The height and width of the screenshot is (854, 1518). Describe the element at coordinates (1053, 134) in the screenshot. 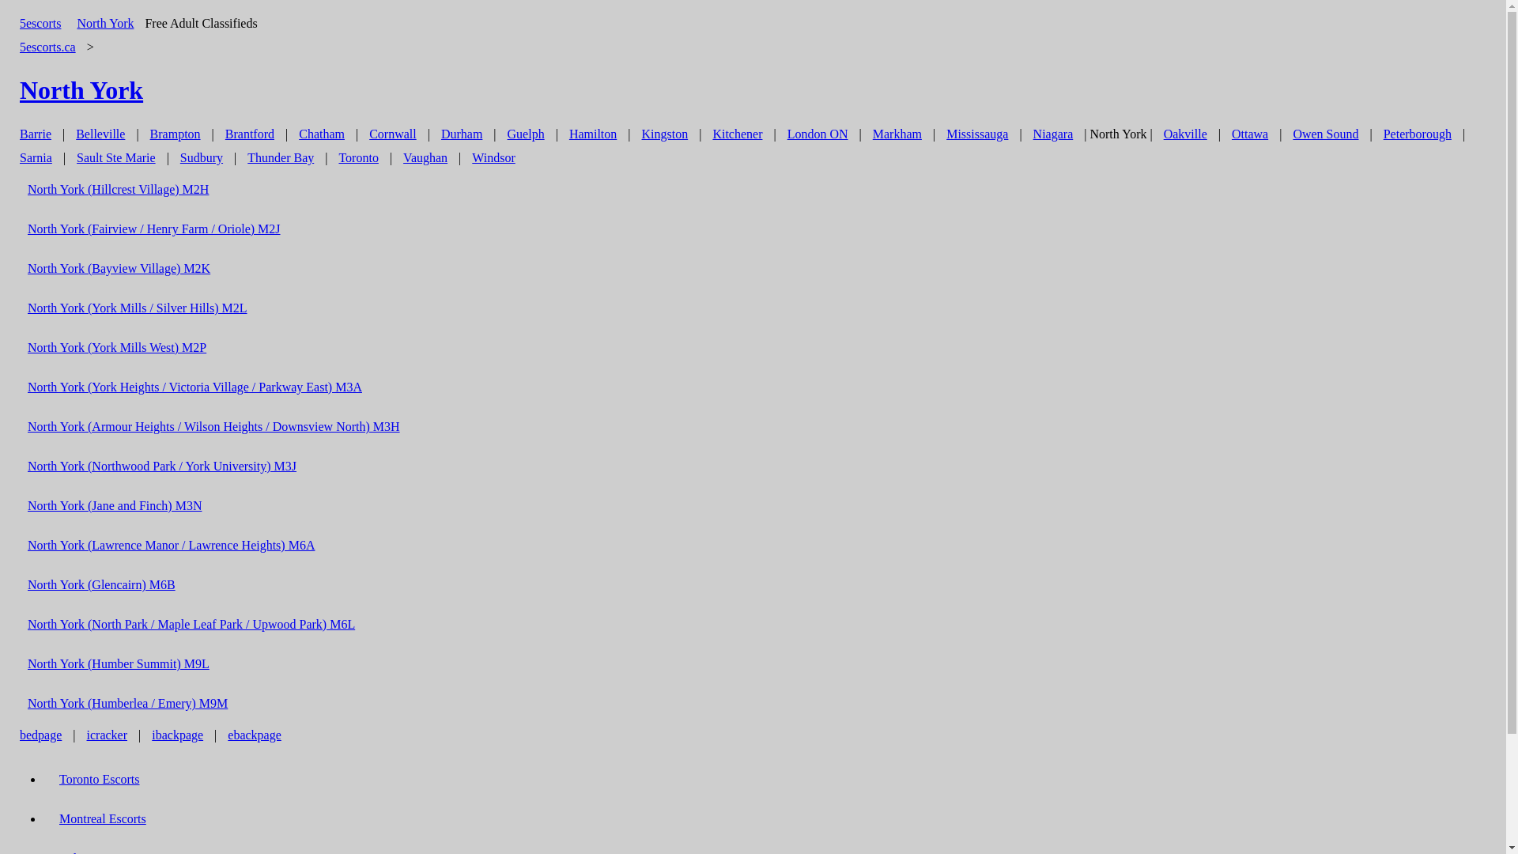

I see `Niagara` at that location.